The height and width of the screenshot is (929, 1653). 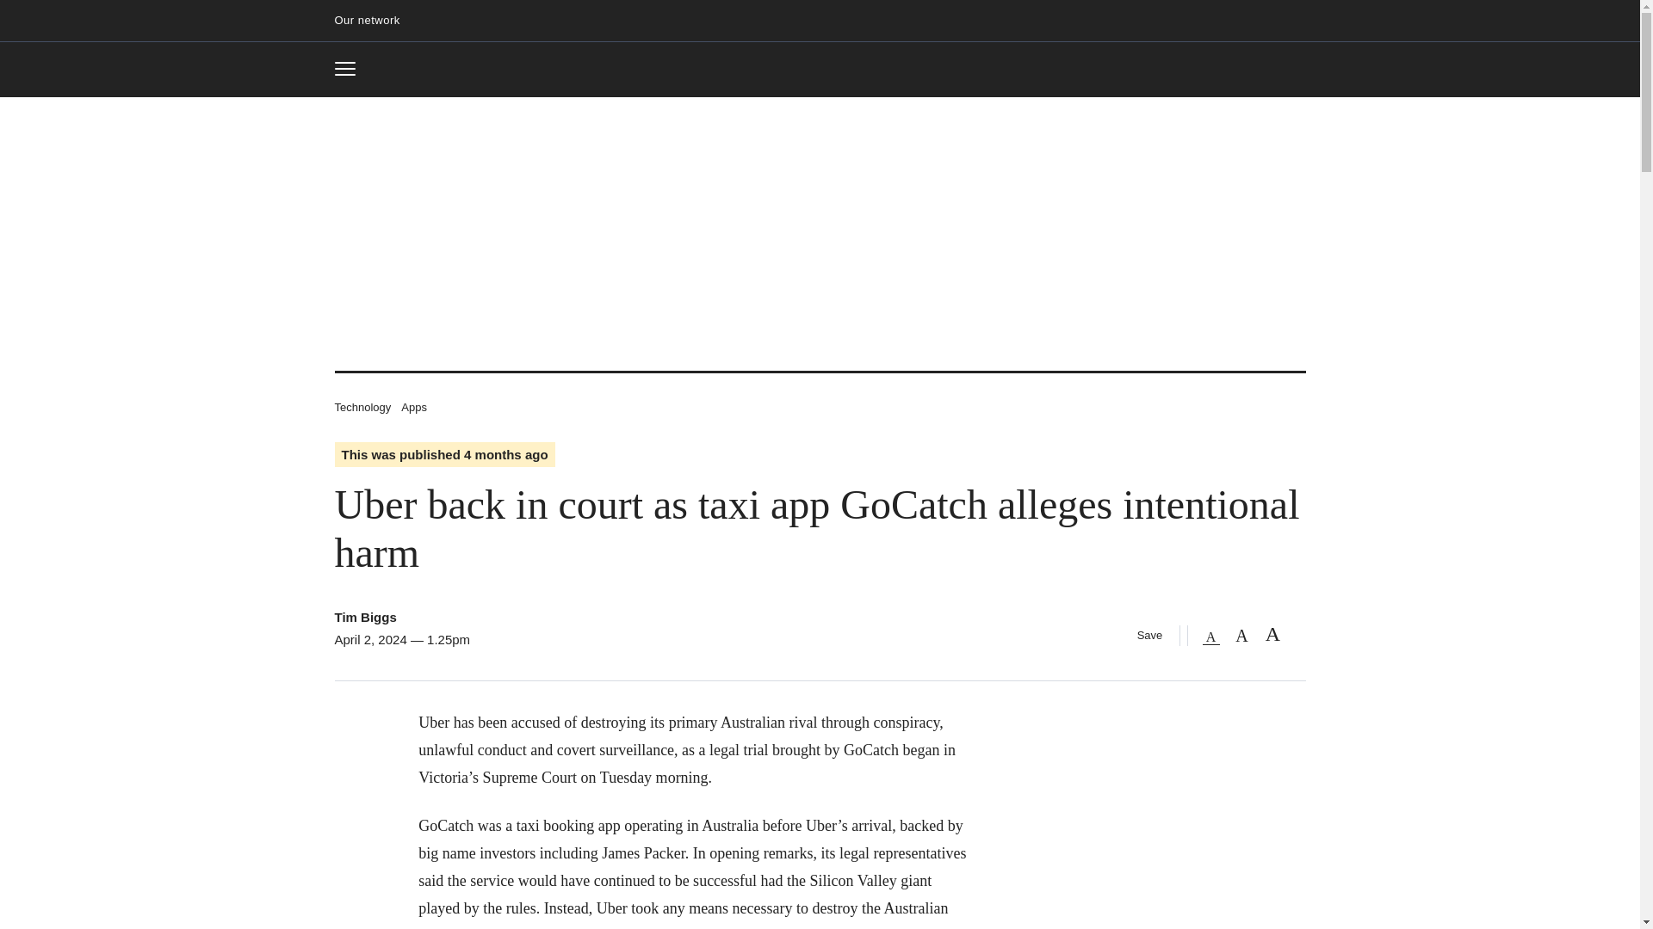 What do you see at coordinates (365, 616) in the screenshot?
I see `Articles by Tim Biggs` at bounding box center [365, 616].